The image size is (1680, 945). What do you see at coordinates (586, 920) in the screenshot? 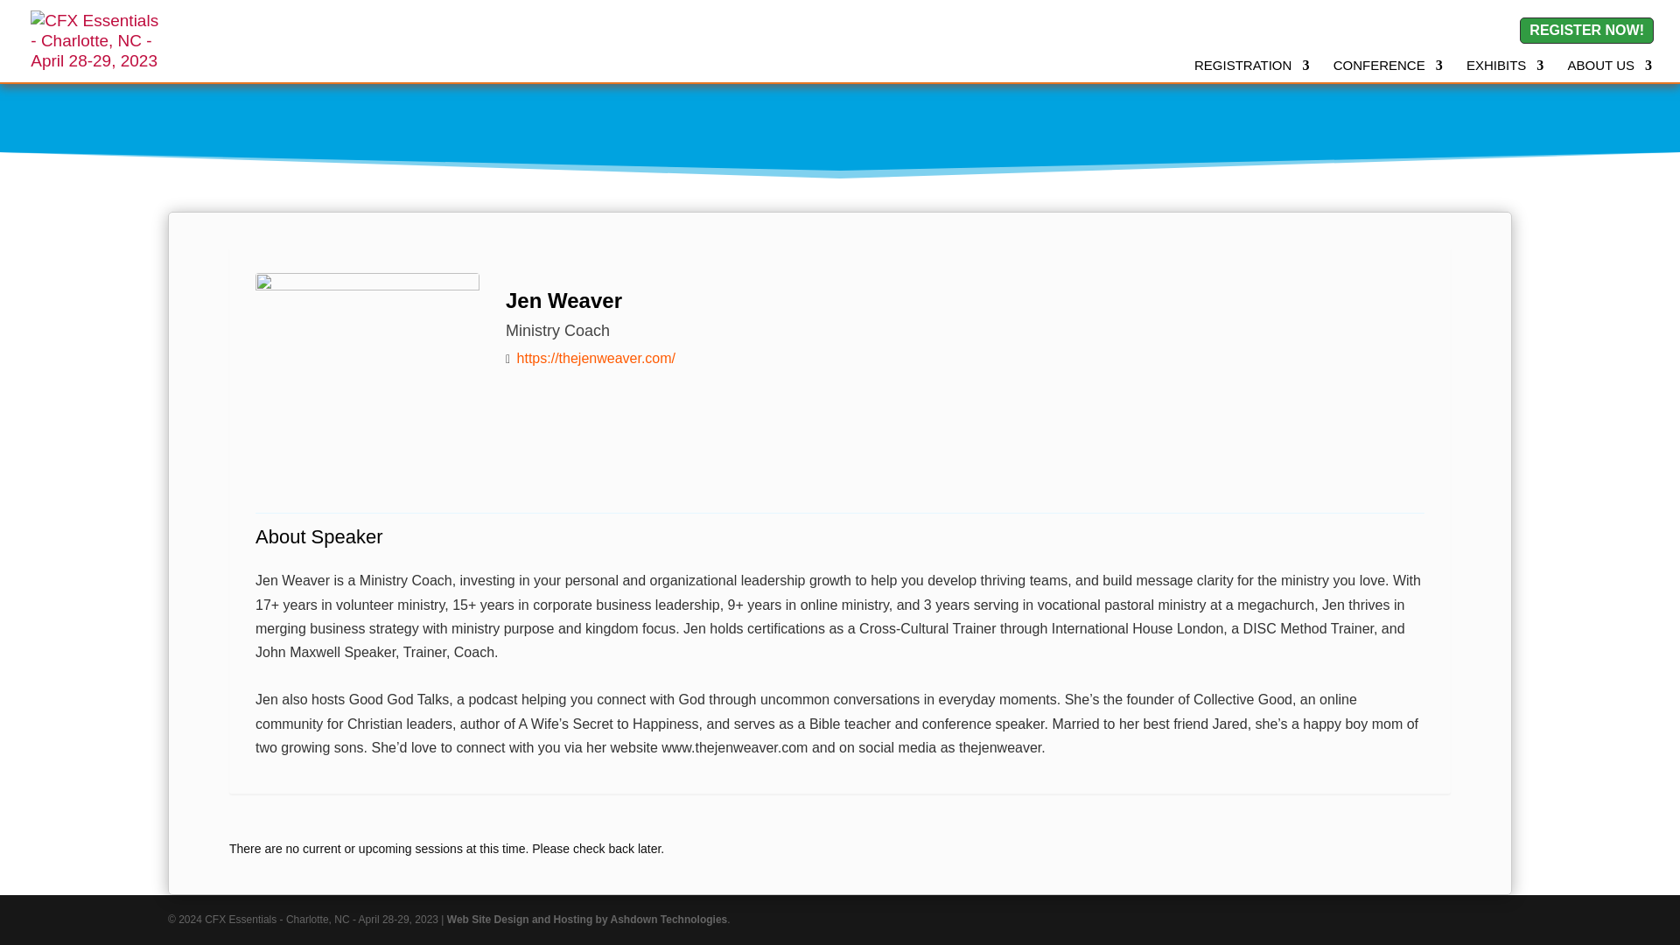
I see `Web Site Design and Hosting by Ashdown Technologies` at bounding box center [586, 920].